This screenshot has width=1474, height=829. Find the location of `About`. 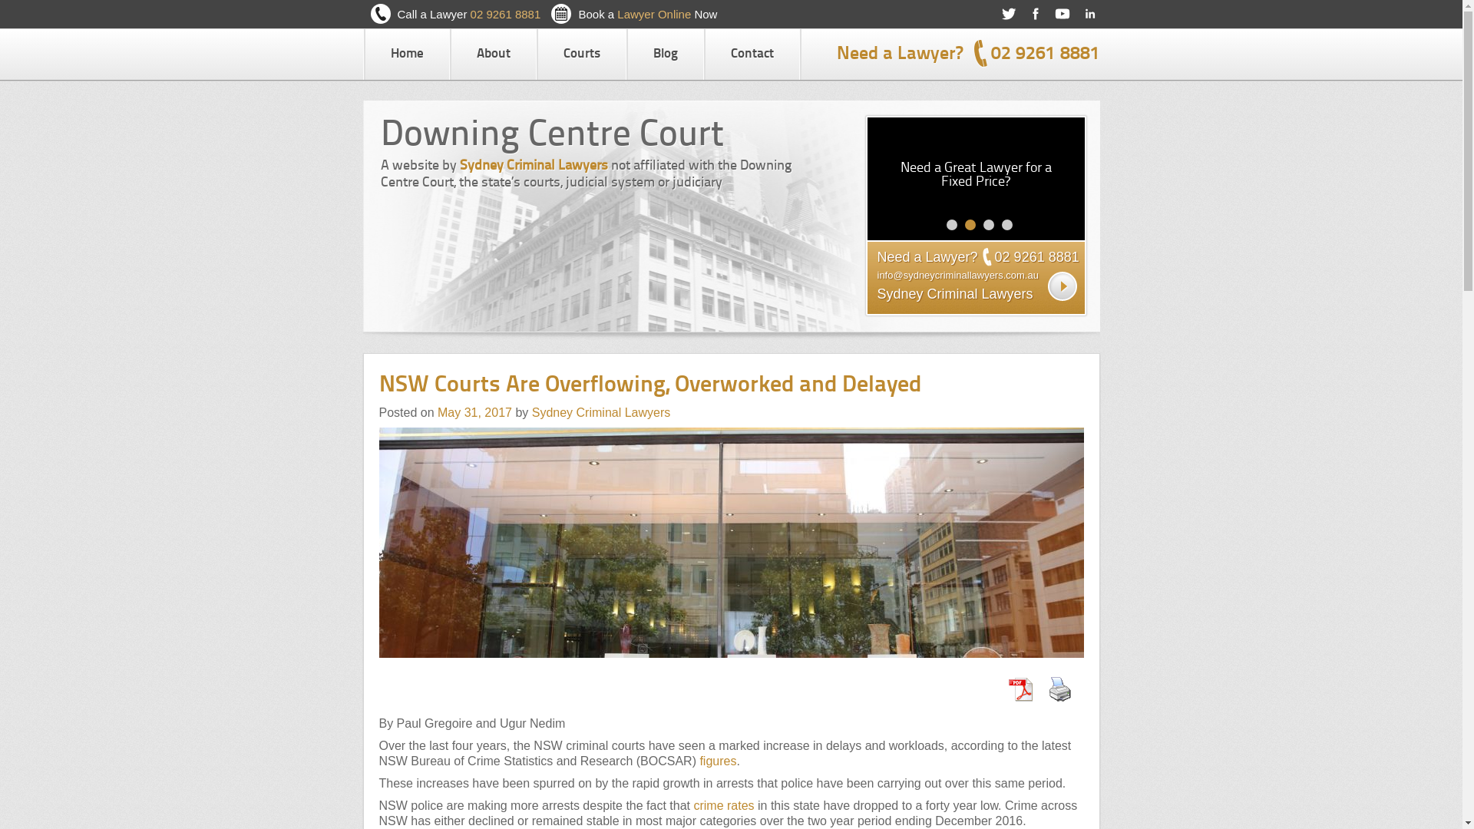

About is located at coordinates (494, 54).